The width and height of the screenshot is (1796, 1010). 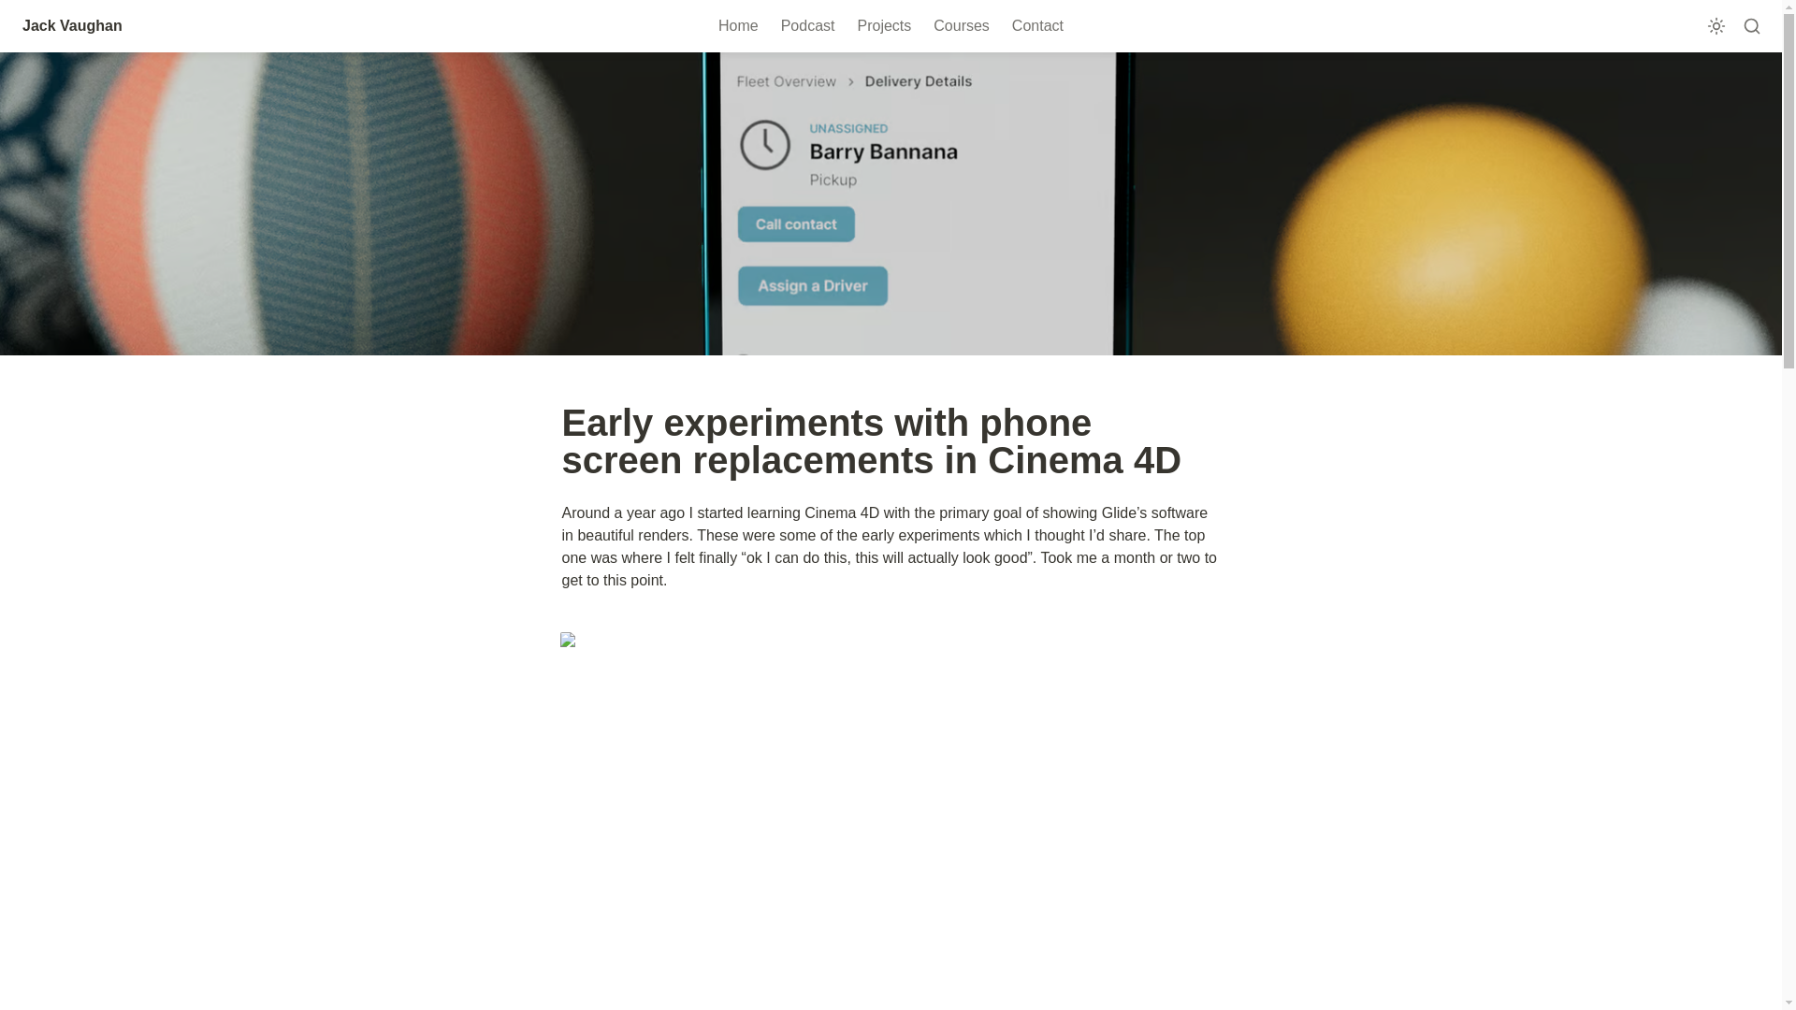 I want to click on Jack Vaughan, so click(x=72, y=26).